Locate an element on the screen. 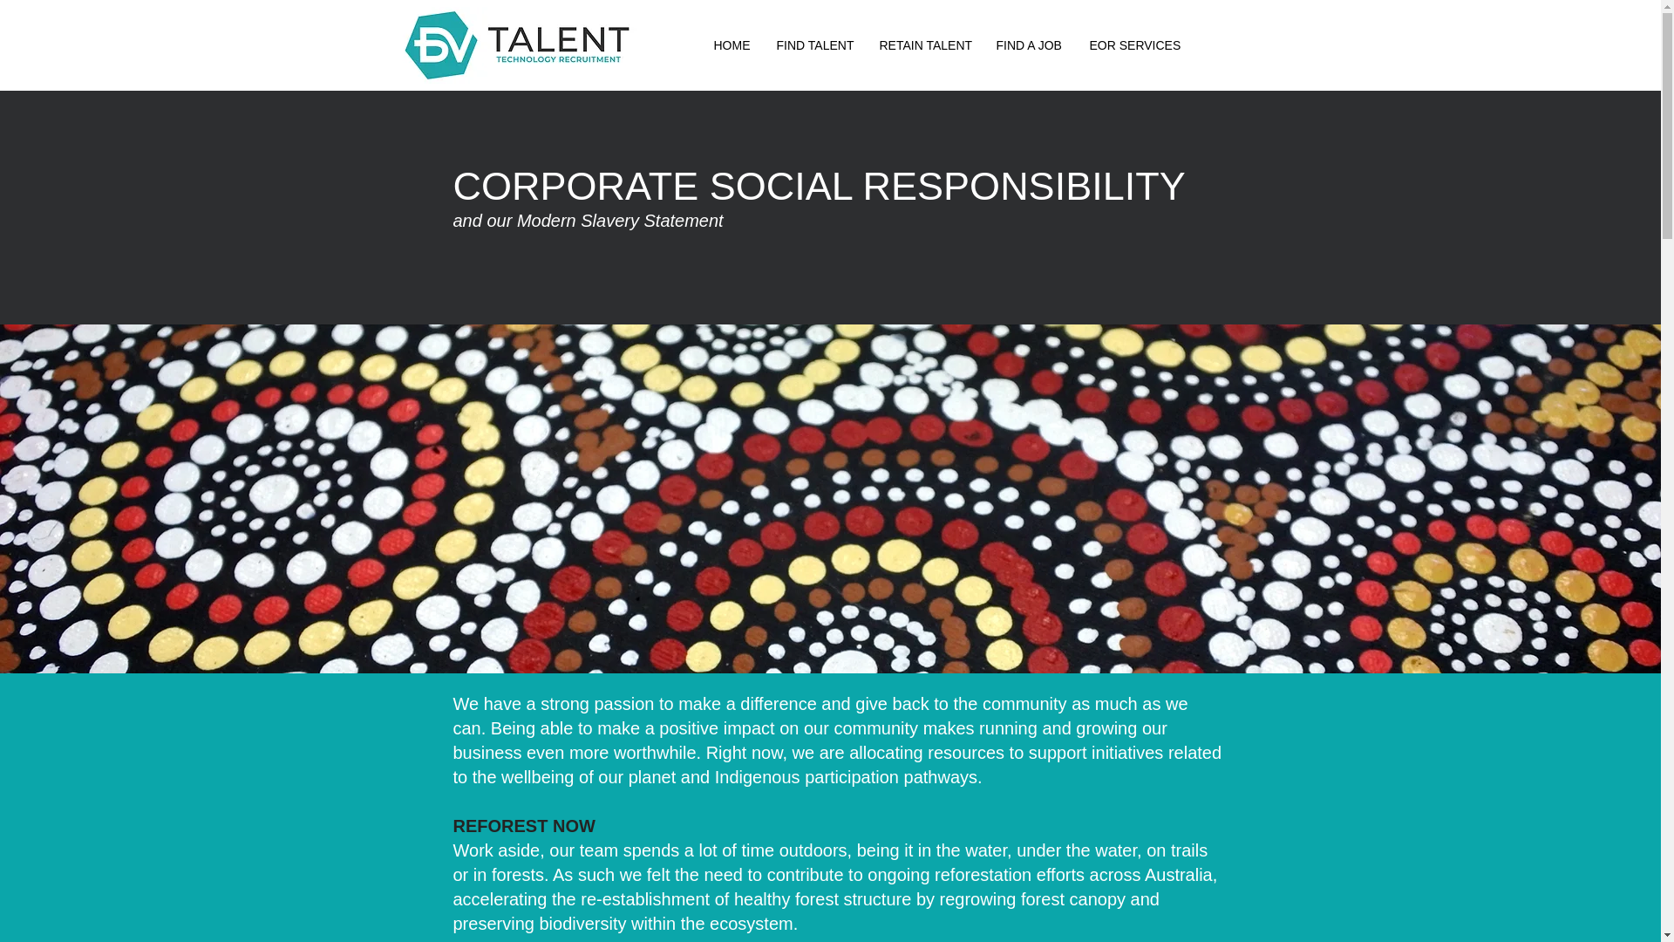  RETAIN TALENT is located at coordinates (925, 45).